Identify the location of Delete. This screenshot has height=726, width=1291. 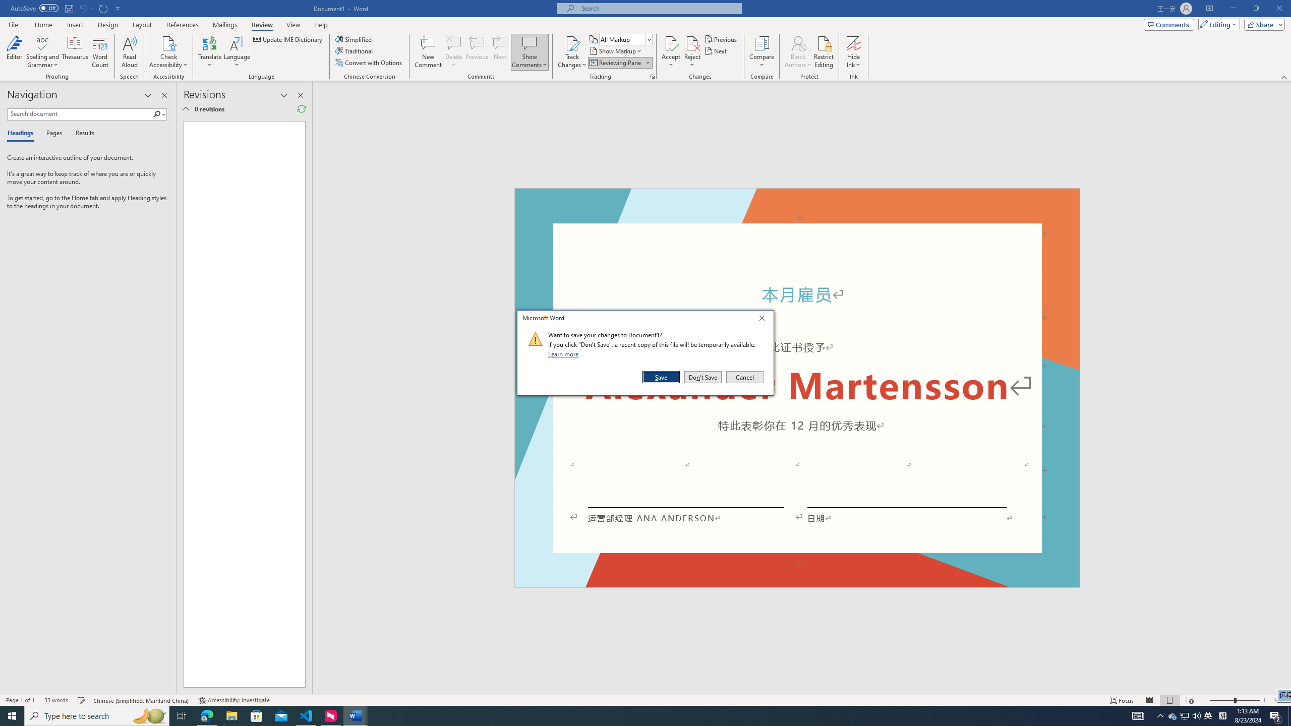
(454, 52).